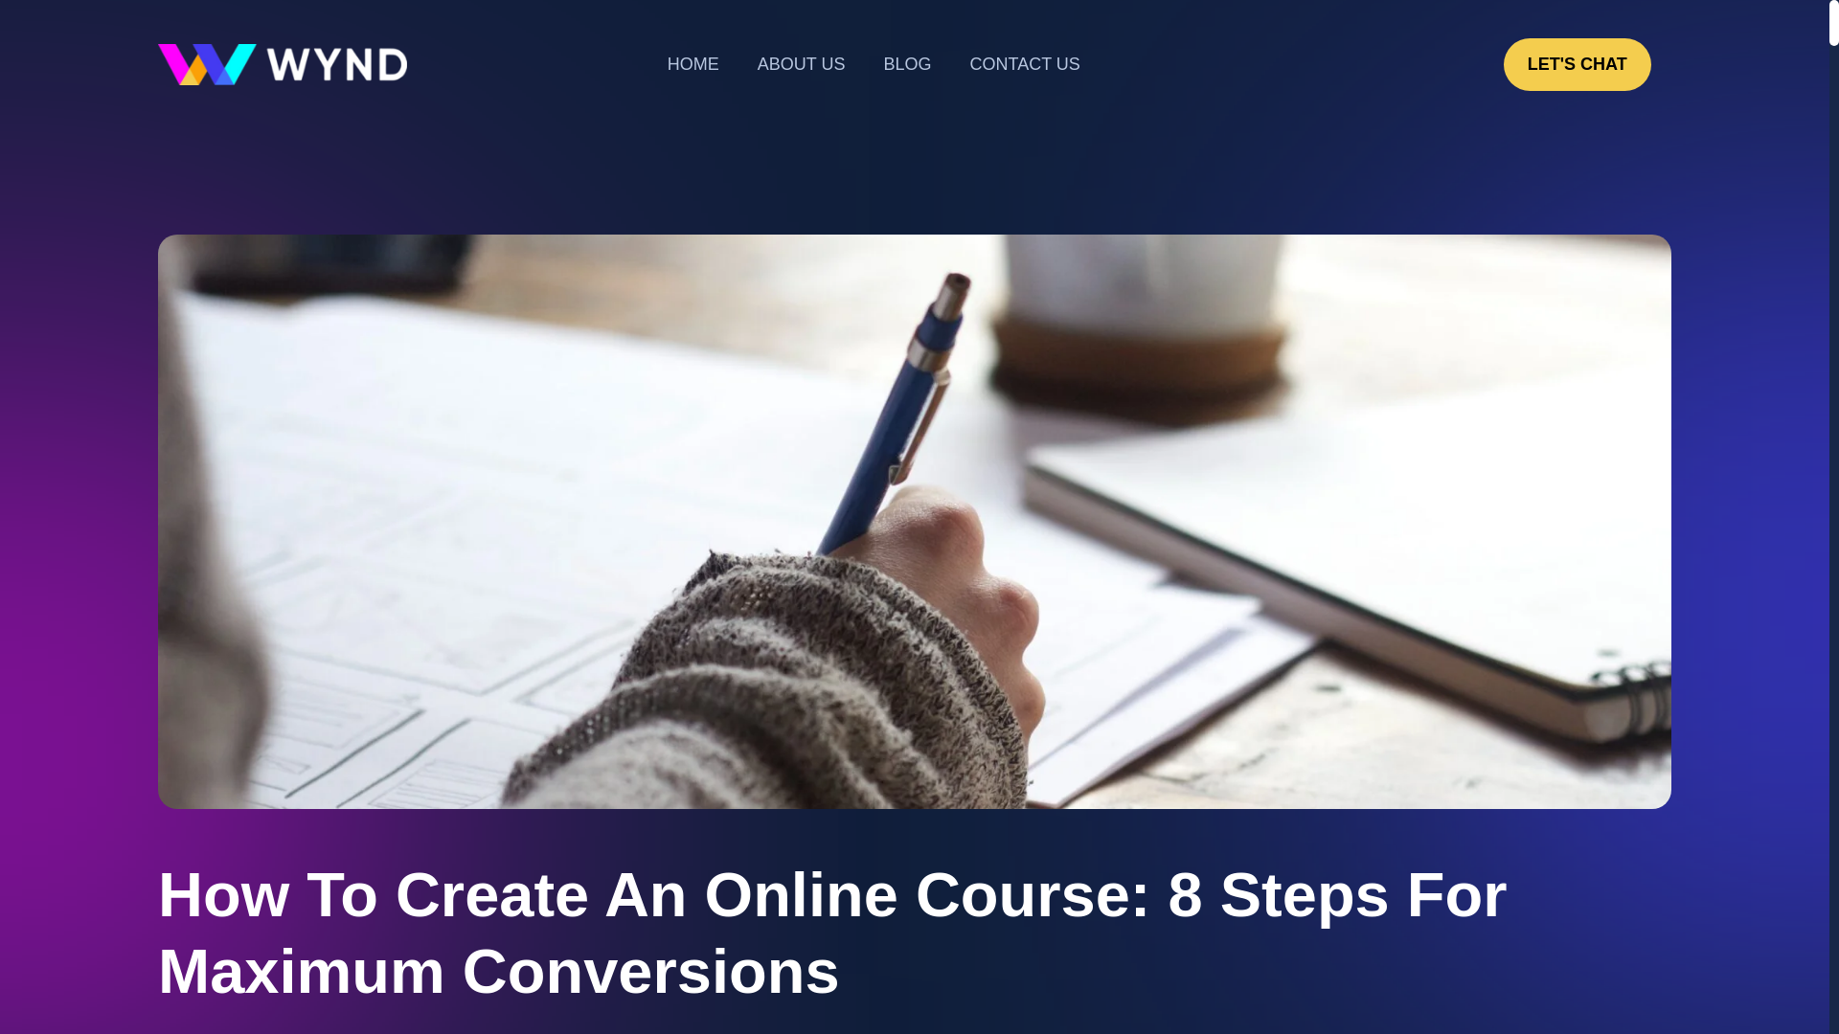  Describe the element at coordinates (1024, 64) in the screenshot. I see `CONTACT US` at that location.